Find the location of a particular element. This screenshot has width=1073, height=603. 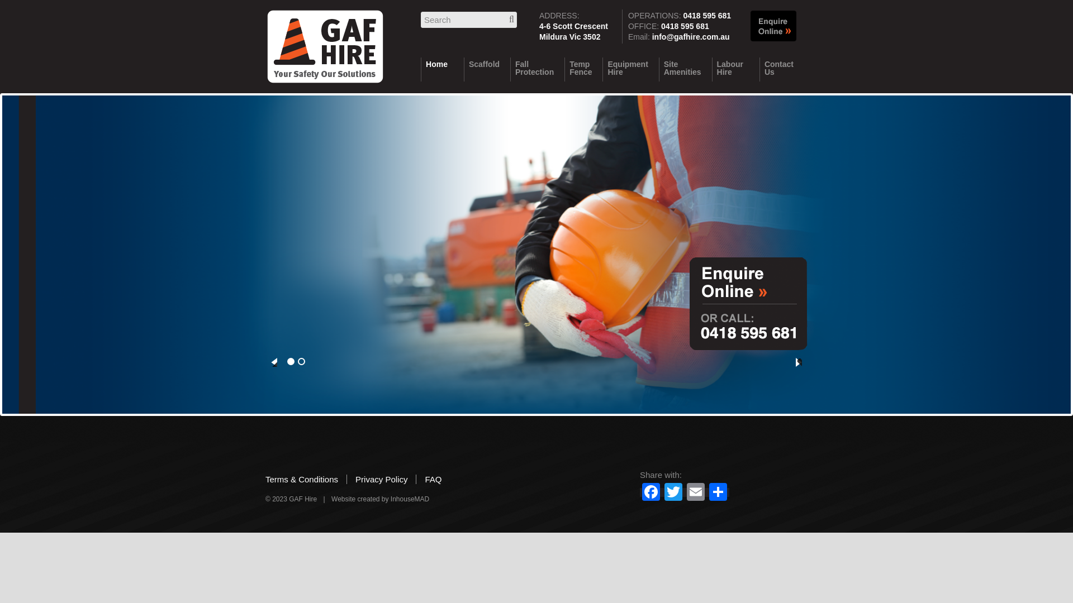

Temp
Fence is located at coordinates (582, 69).